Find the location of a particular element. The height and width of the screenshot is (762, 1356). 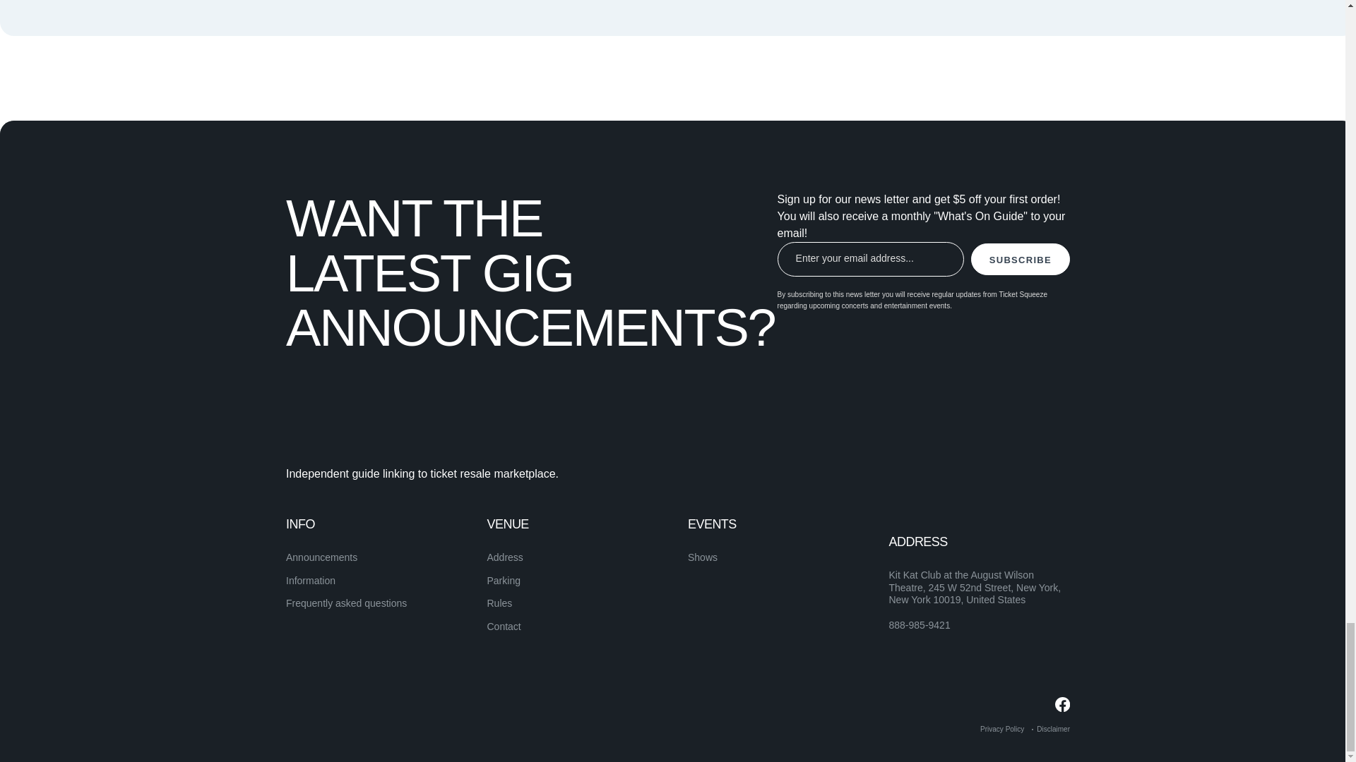

888-985-9421 is located at coordinates (919, 626).